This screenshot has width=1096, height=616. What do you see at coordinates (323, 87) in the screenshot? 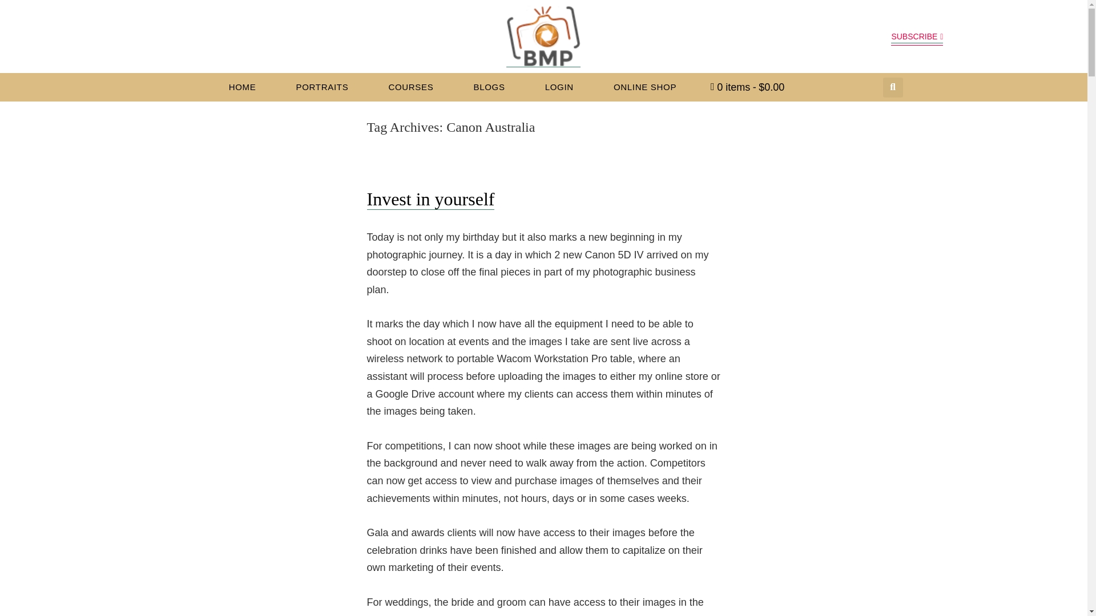
I see `PORTRAITS` at bounding box center [323, 87].